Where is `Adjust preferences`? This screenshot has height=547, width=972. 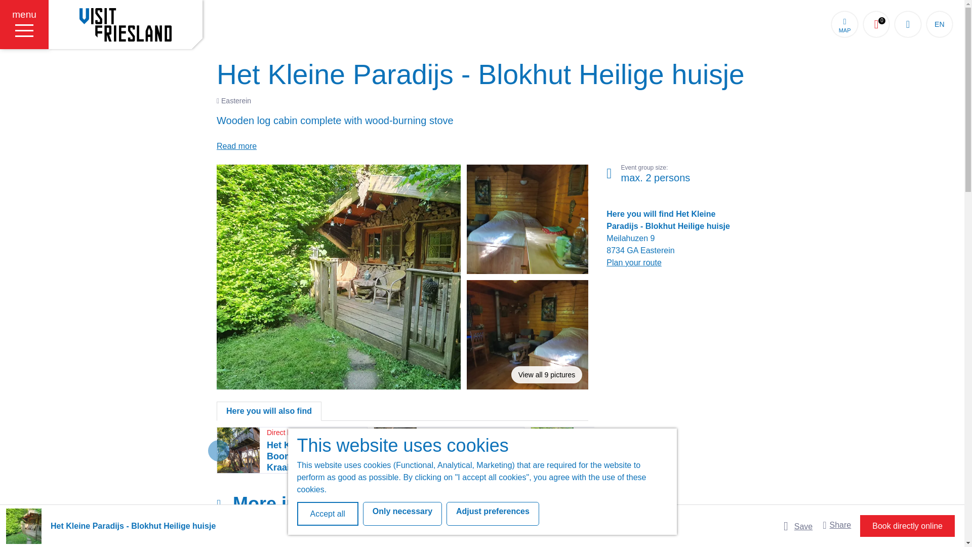
Adjust preferences is located at coordinates (844, 24).